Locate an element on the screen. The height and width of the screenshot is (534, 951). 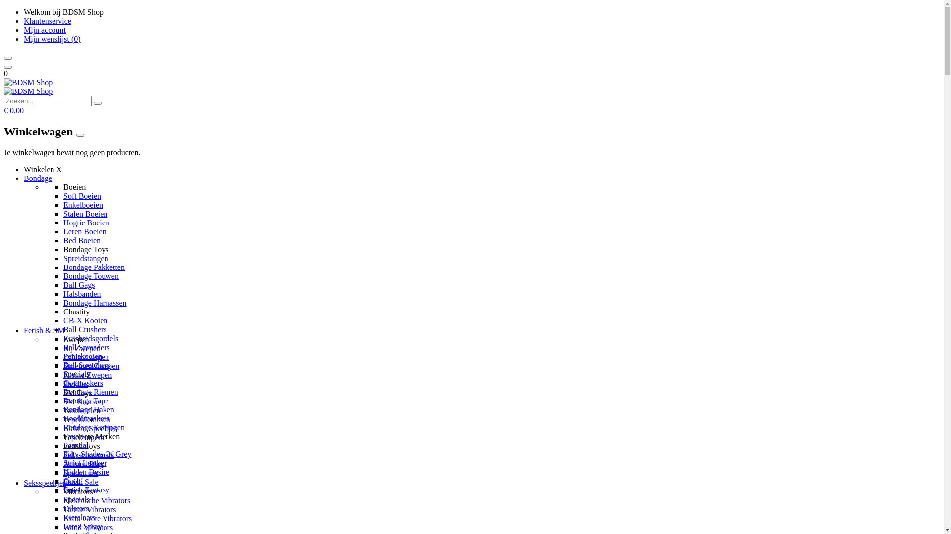
Animal Play is located at coordinates (83, 464).